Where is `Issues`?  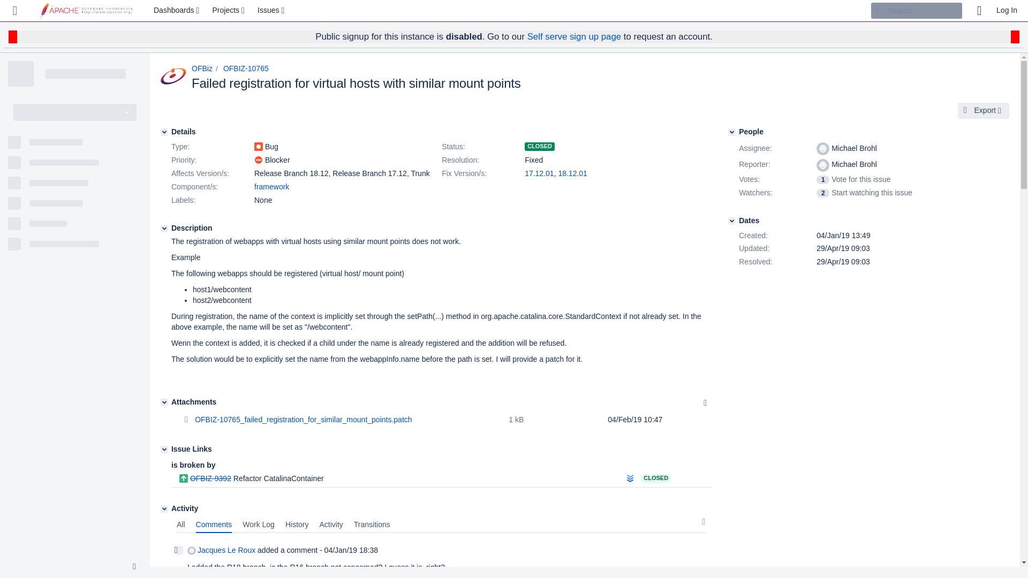 Issues is located at coordinates (272, 11).